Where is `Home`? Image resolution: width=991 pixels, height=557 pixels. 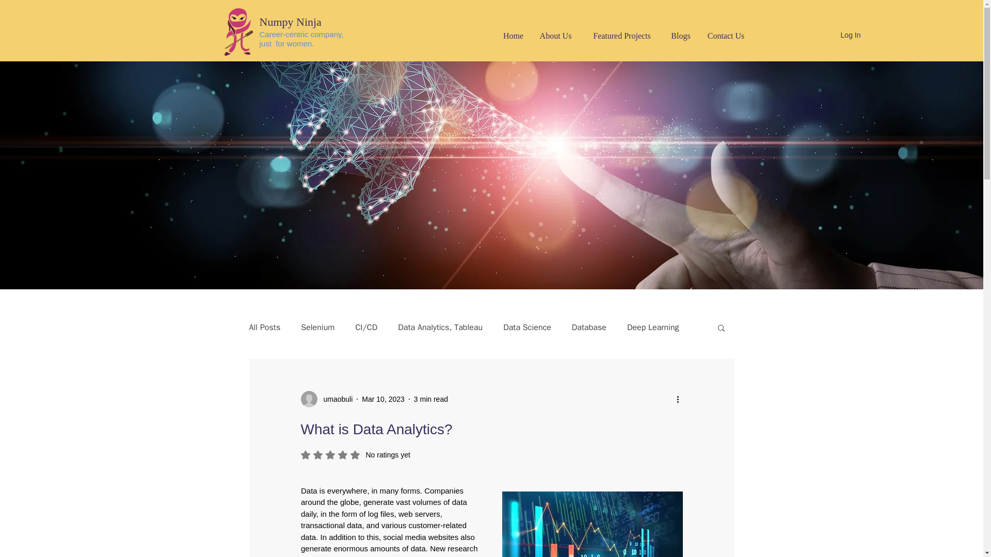
Home is located at coordinates (513, 36).